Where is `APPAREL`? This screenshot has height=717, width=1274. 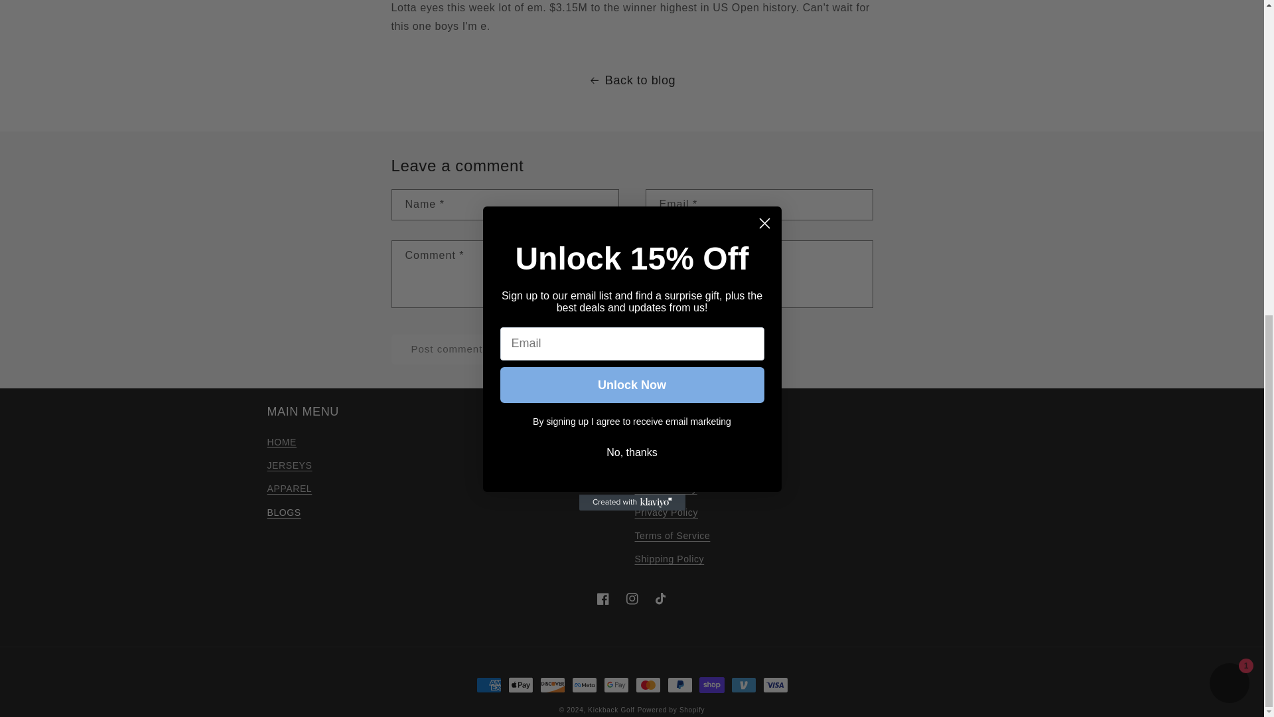 APPAREL is located at coordinates (289, 489).